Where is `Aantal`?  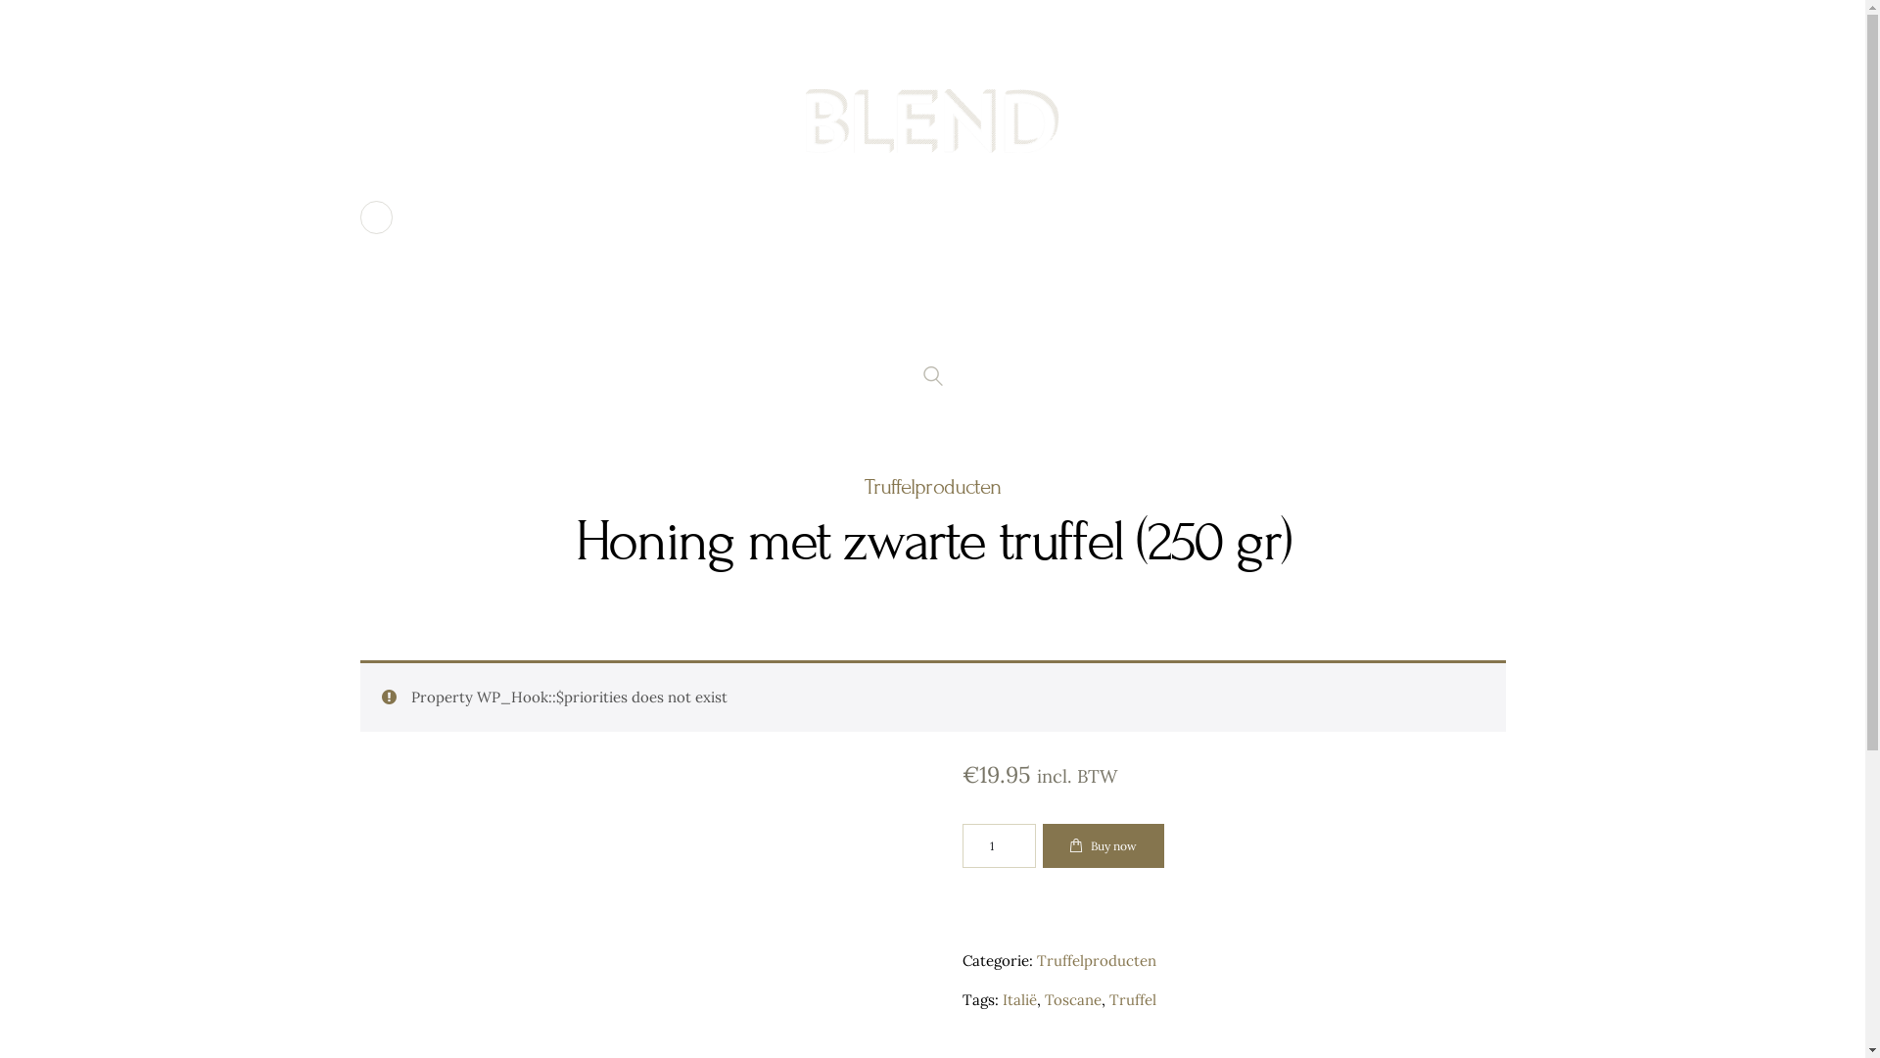
Aantal is located at coordinates (999, 846).